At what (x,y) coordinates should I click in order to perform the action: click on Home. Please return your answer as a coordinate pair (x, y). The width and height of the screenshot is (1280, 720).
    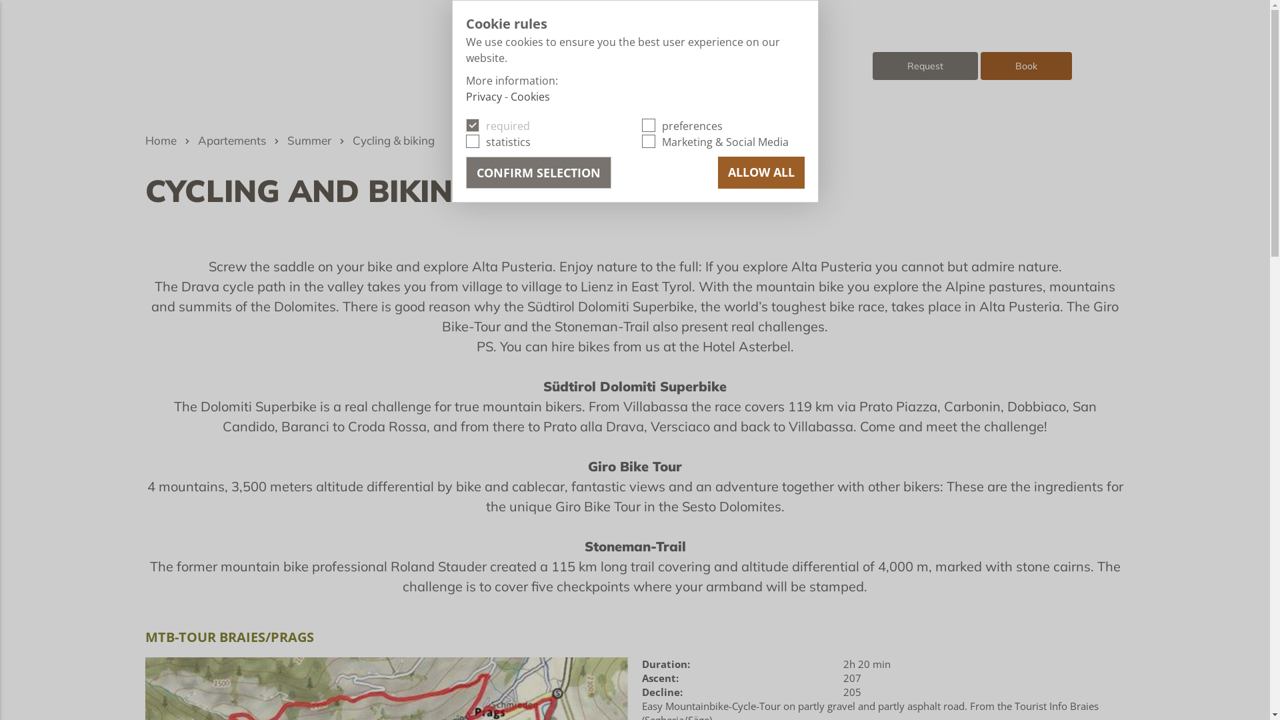
    Looking at the image, I should click on (161, 140).